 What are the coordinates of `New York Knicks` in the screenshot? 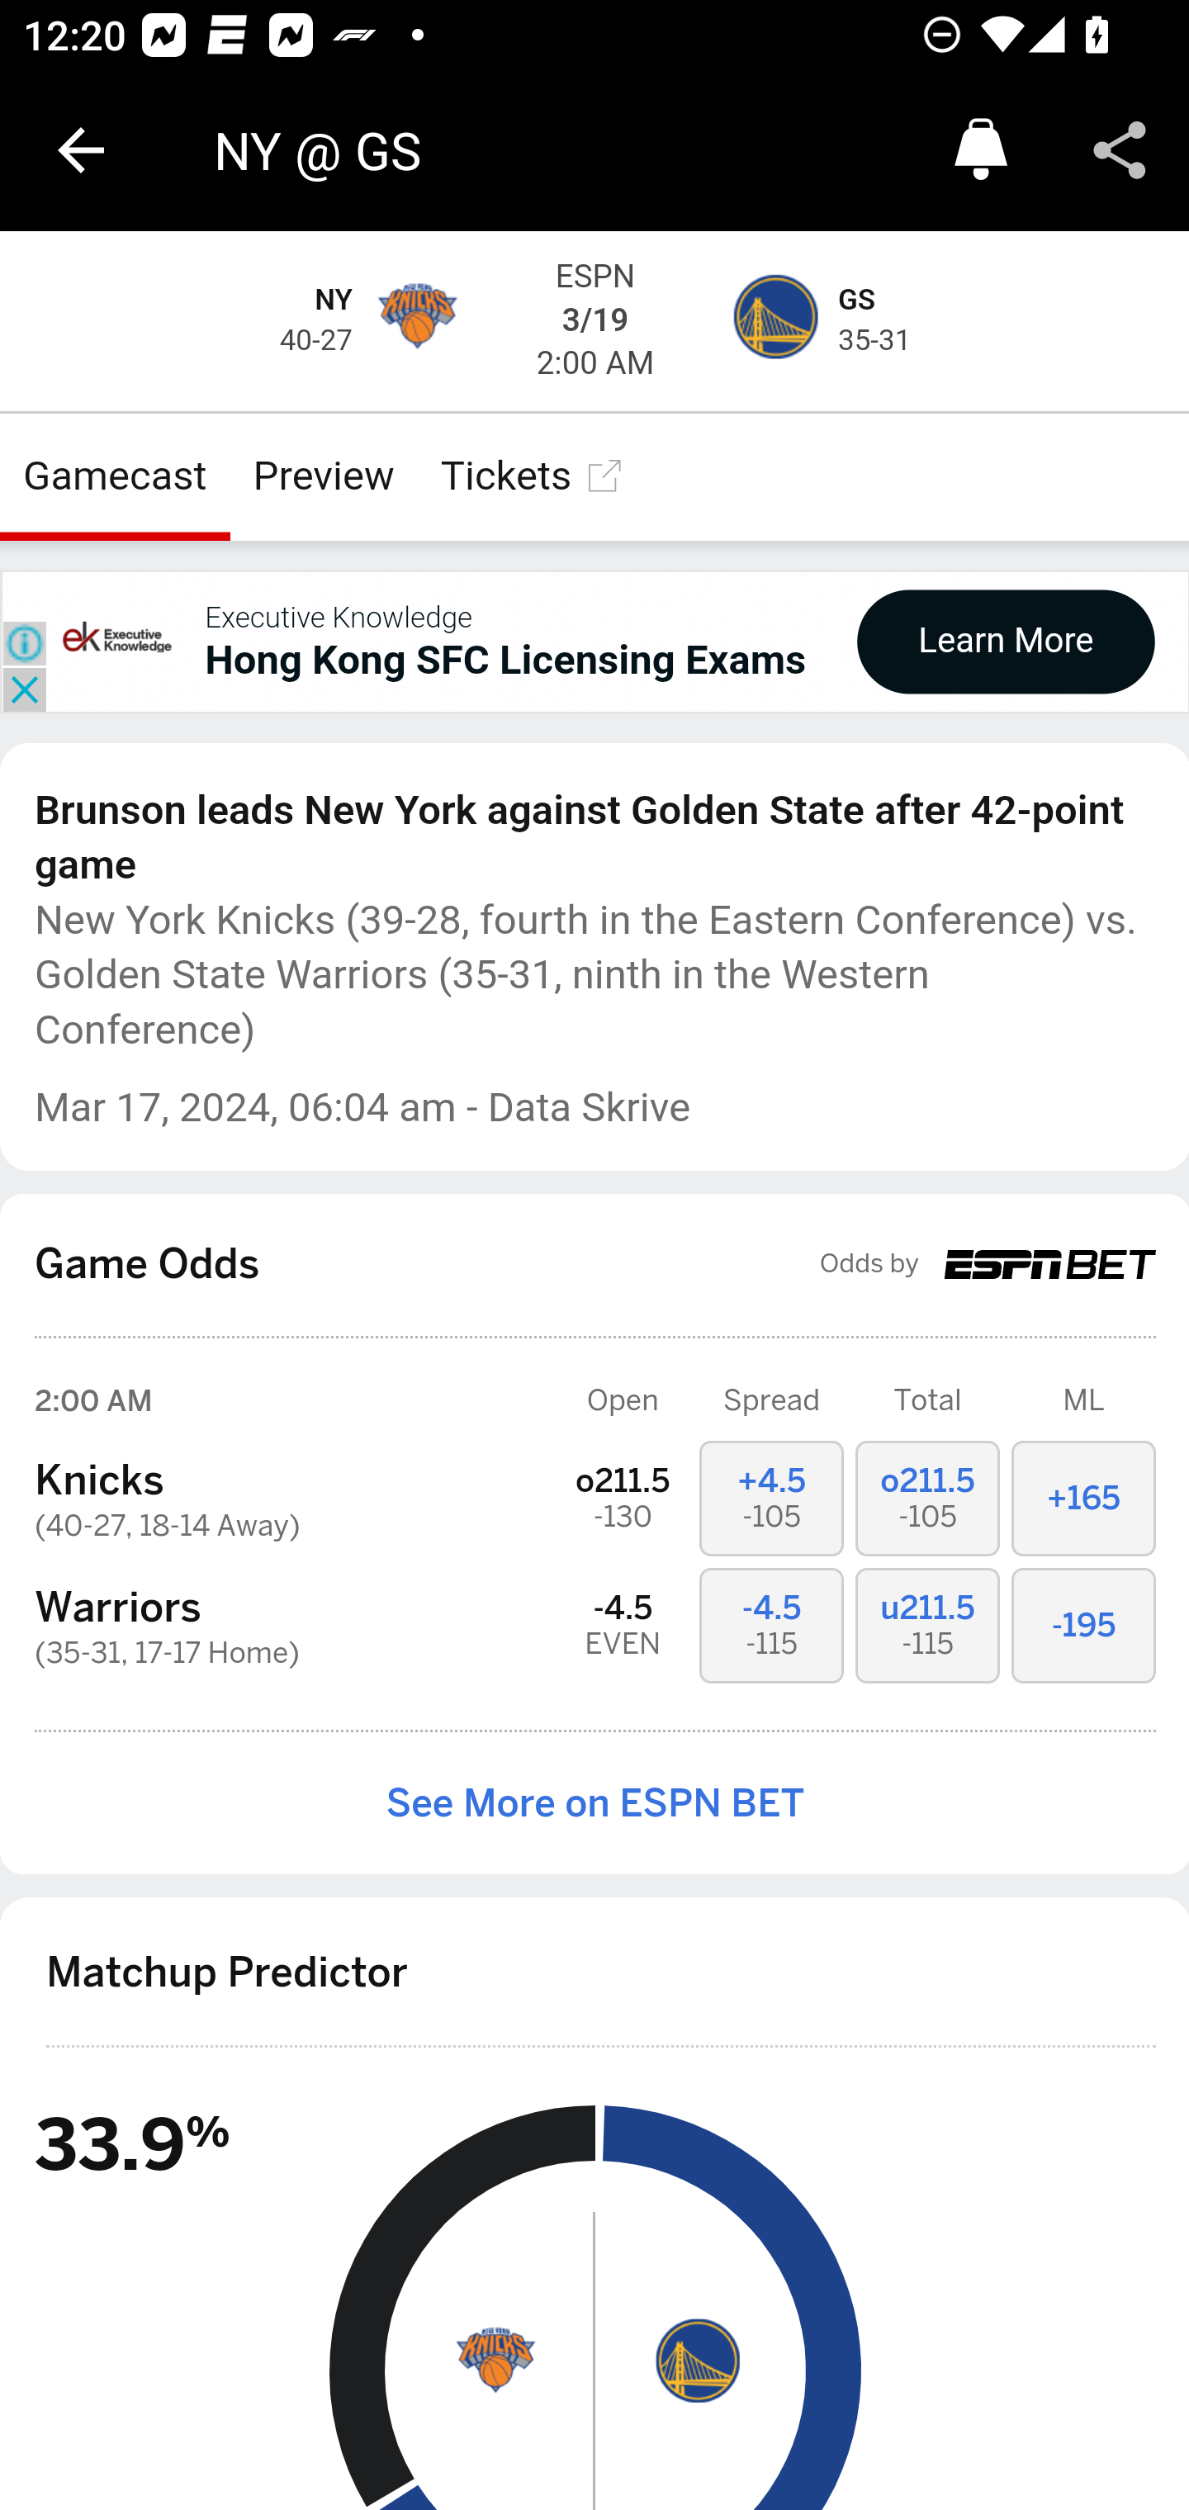 It's located at (494, 2359).